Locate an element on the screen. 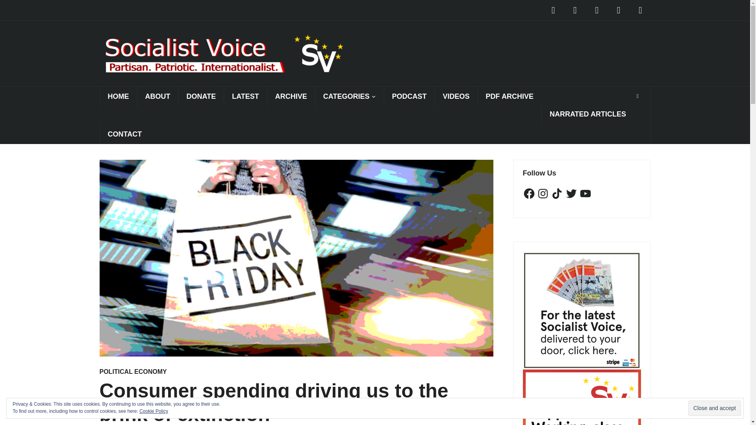  Facebook is located at coordinates (553, 10).